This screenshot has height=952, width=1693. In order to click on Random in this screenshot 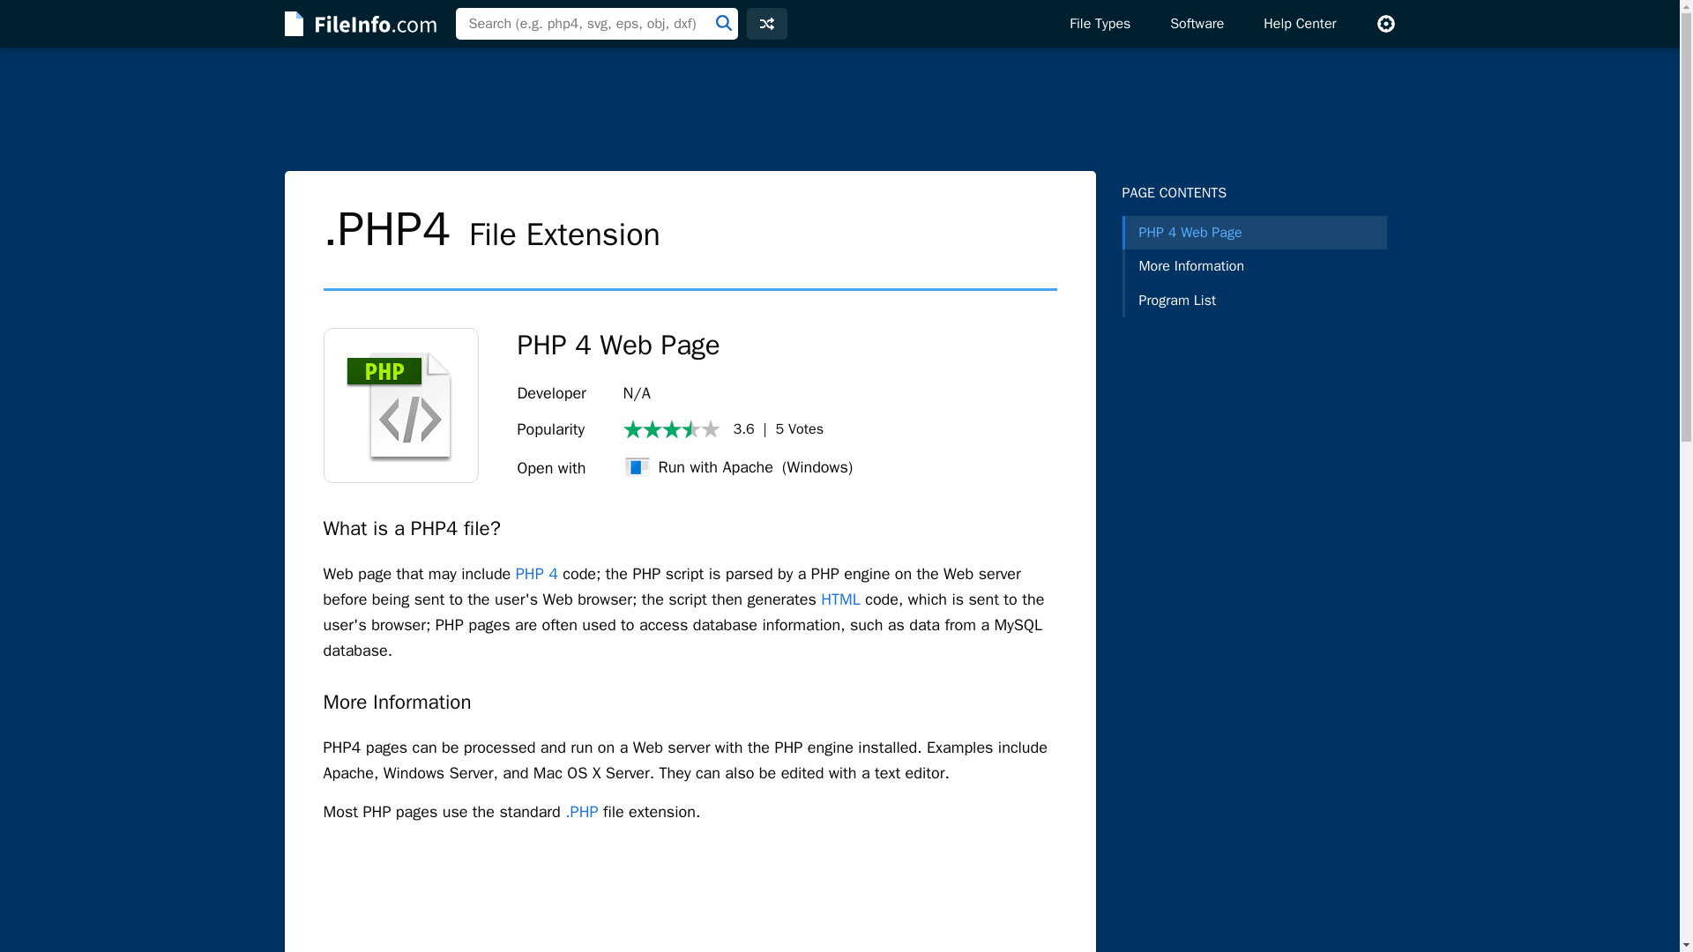, I will do `click(766, 23)`.